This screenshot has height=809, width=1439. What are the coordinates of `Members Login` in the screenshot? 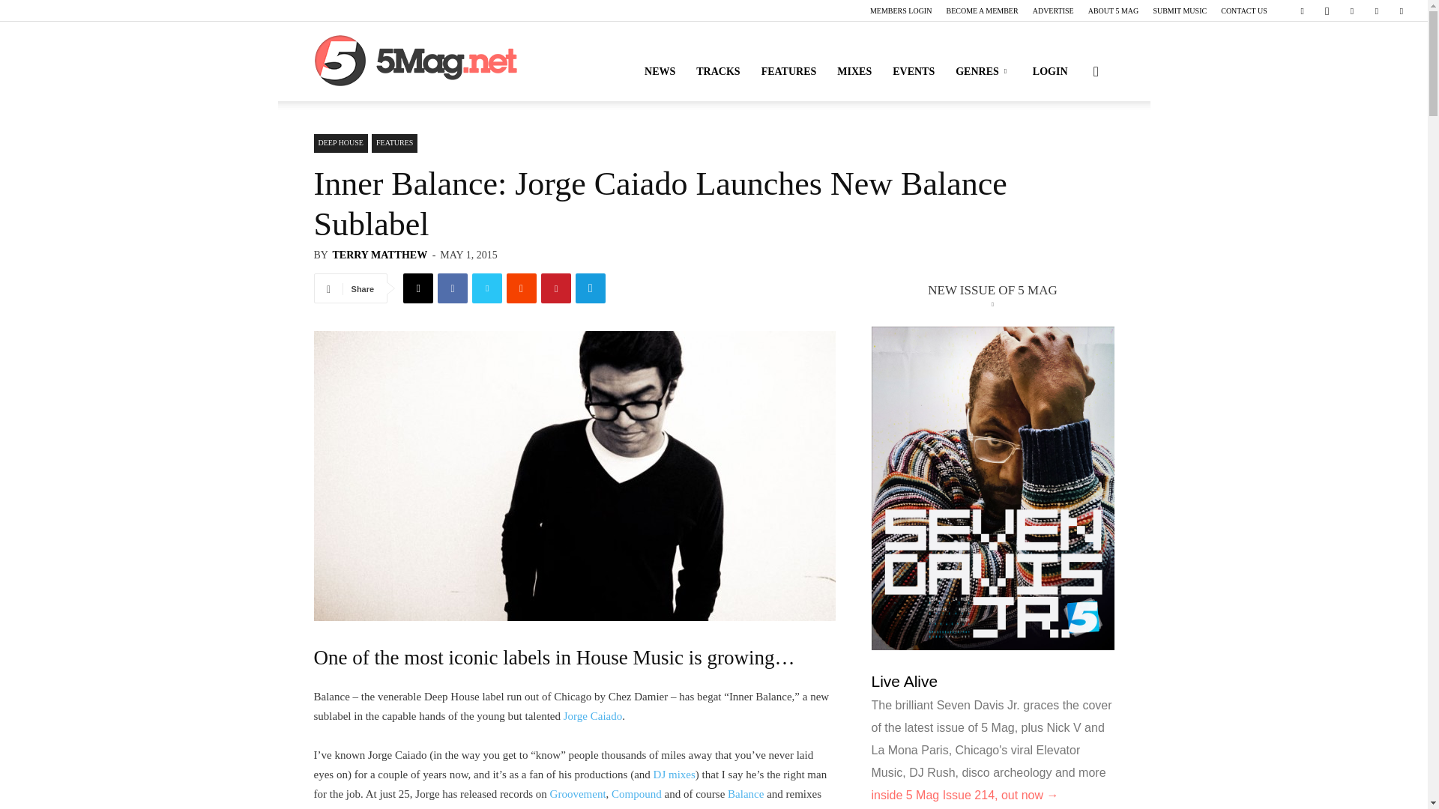 It's located at (901, 10).